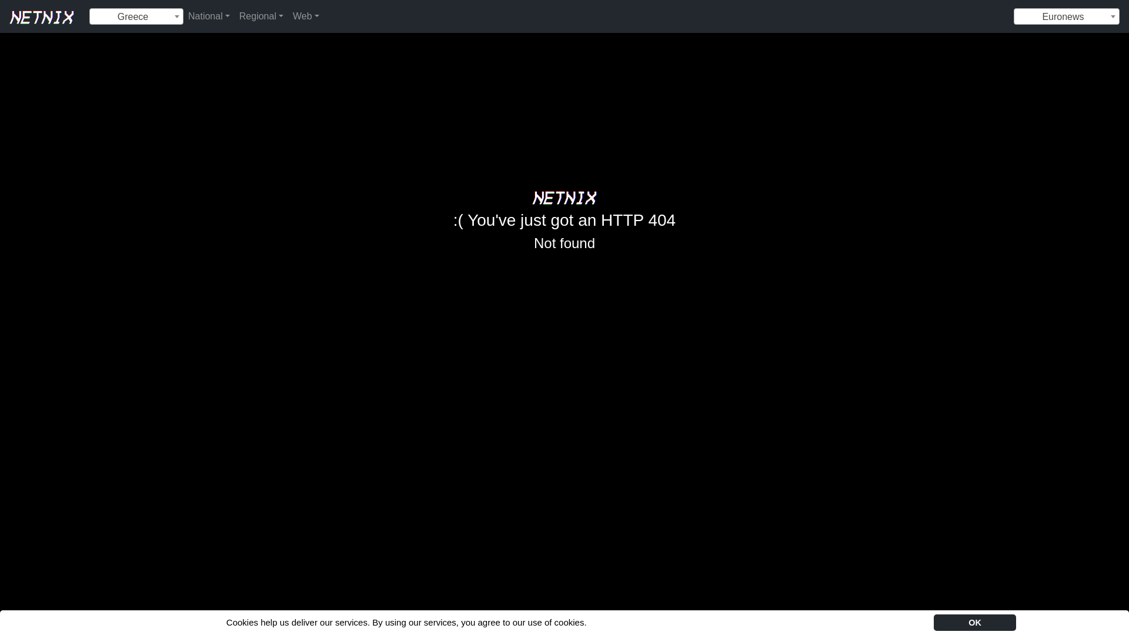 The image size is (1129, 635). Describe the element at coordinates (136, 17) in the screenshot. I see `Greece` at that location.